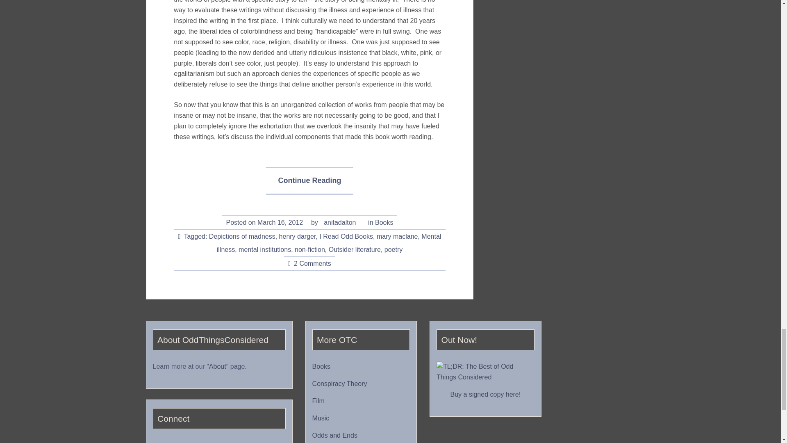 This screenshot has height=443, width=787. What do you see at coordinates (384, 222) in the screenshot?
I see `Books` at bounding box center [384, 222].